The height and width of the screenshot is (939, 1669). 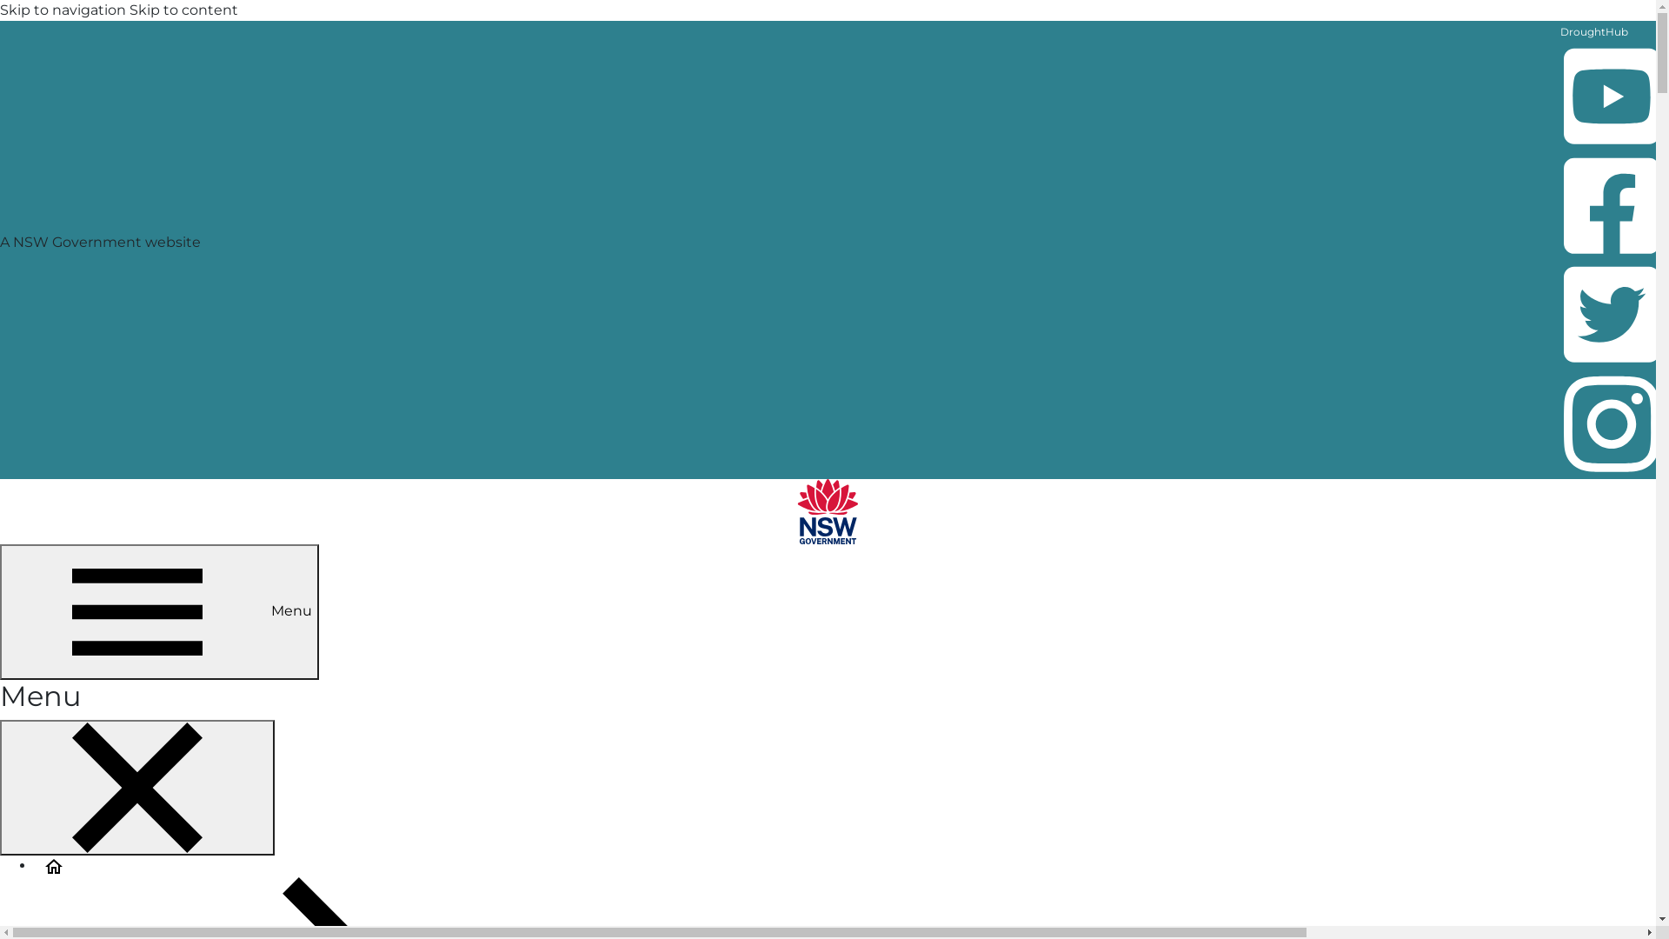 I want to click on Skip to content, so click(x=184, y=10).